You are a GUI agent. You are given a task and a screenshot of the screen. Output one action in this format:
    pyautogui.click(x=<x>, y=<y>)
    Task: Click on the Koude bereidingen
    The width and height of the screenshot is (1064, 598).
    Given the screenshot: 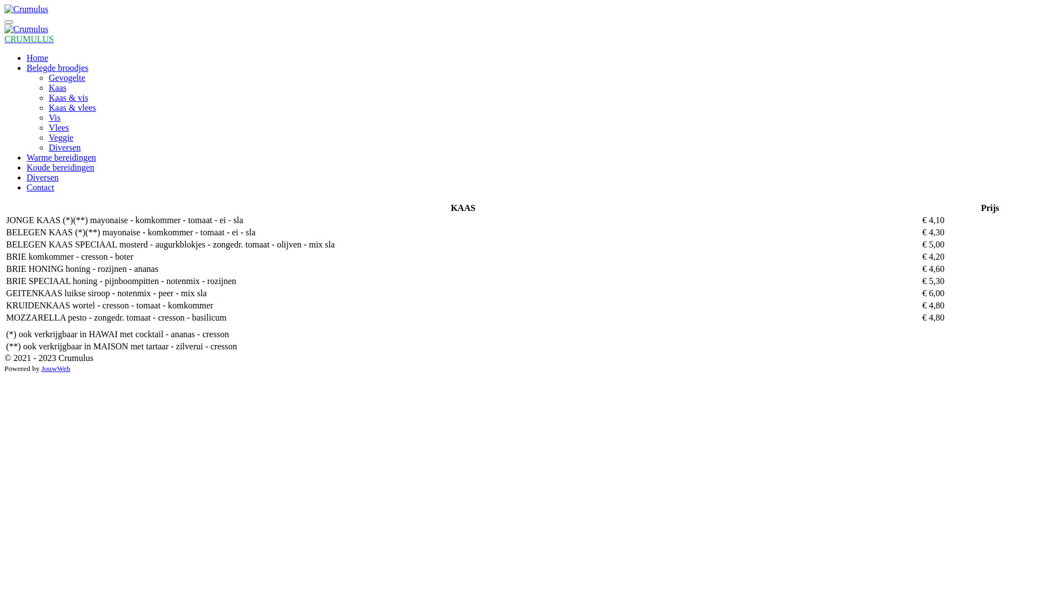 What is the action you would take?
    pyautogui.click(x=60, y=167)
    